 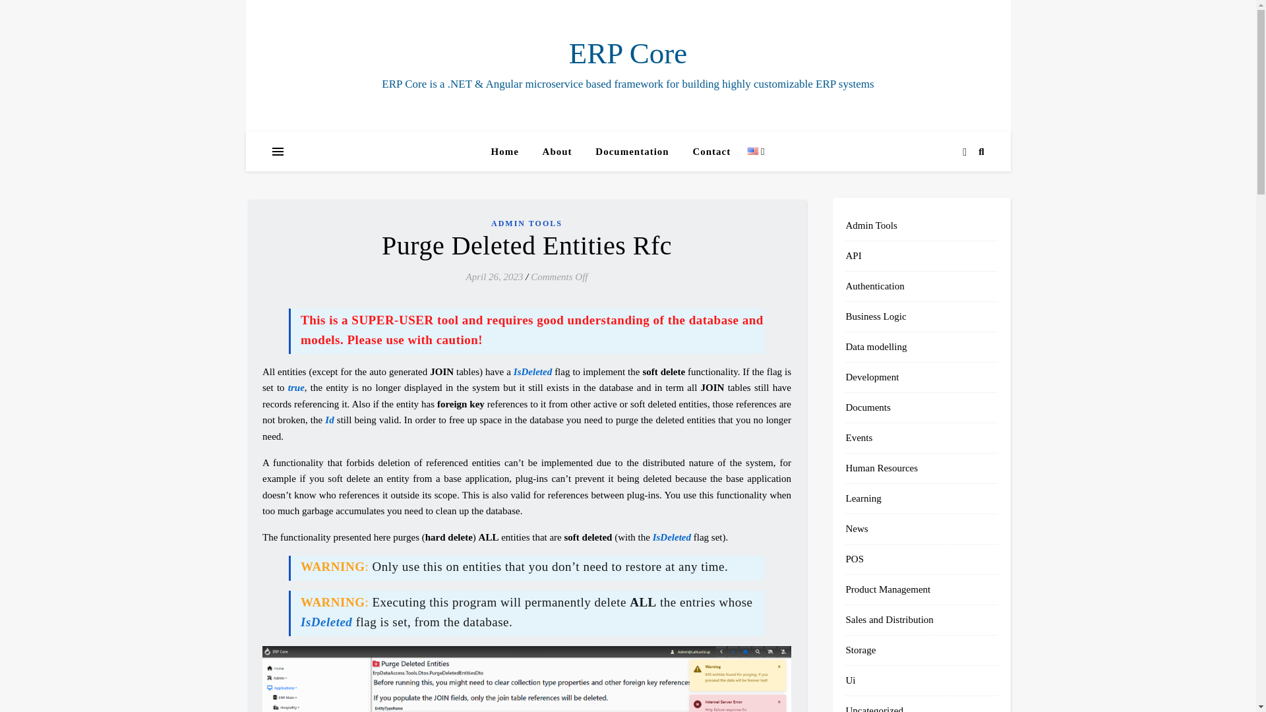 I want to click on Home, so click(x=510, y=152).